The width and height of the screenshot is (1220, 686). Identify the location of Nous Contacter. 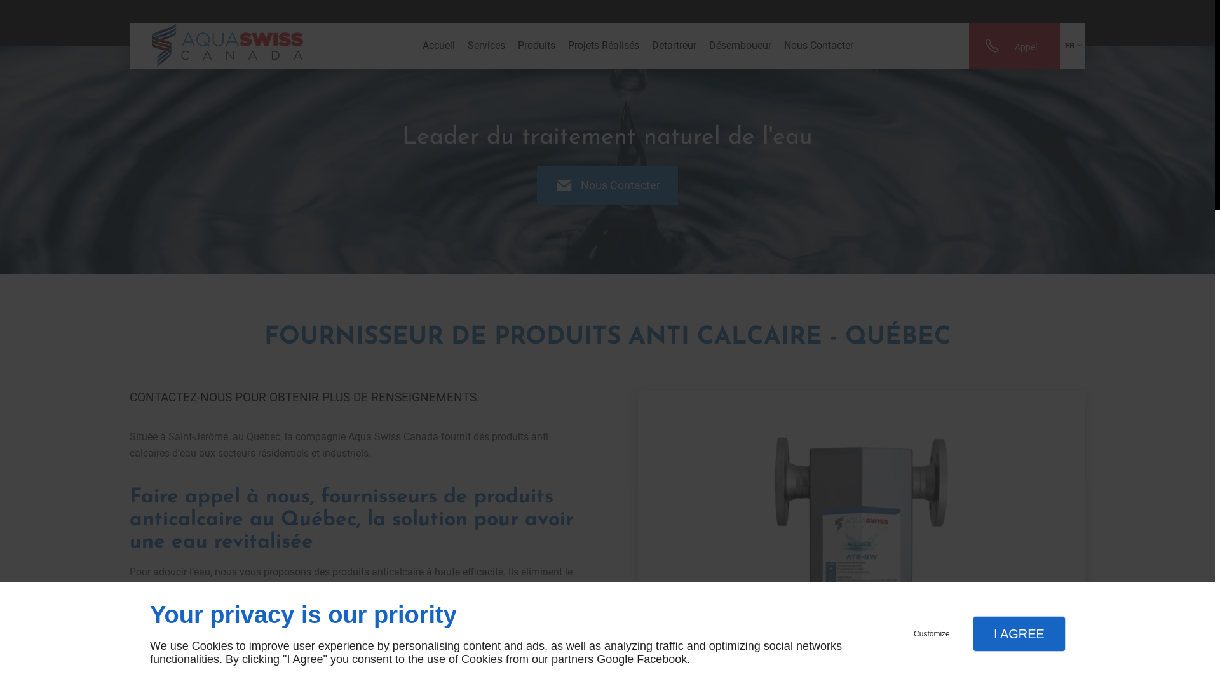
(607, 185).